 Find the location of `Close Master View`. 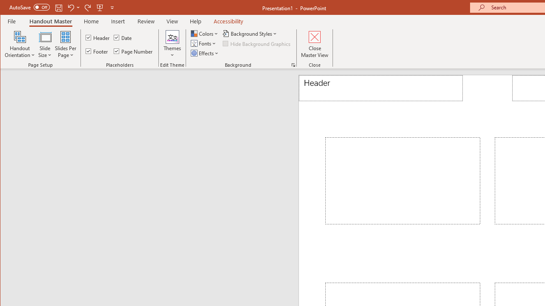

Close Master View is located at coordinates (315, 44).